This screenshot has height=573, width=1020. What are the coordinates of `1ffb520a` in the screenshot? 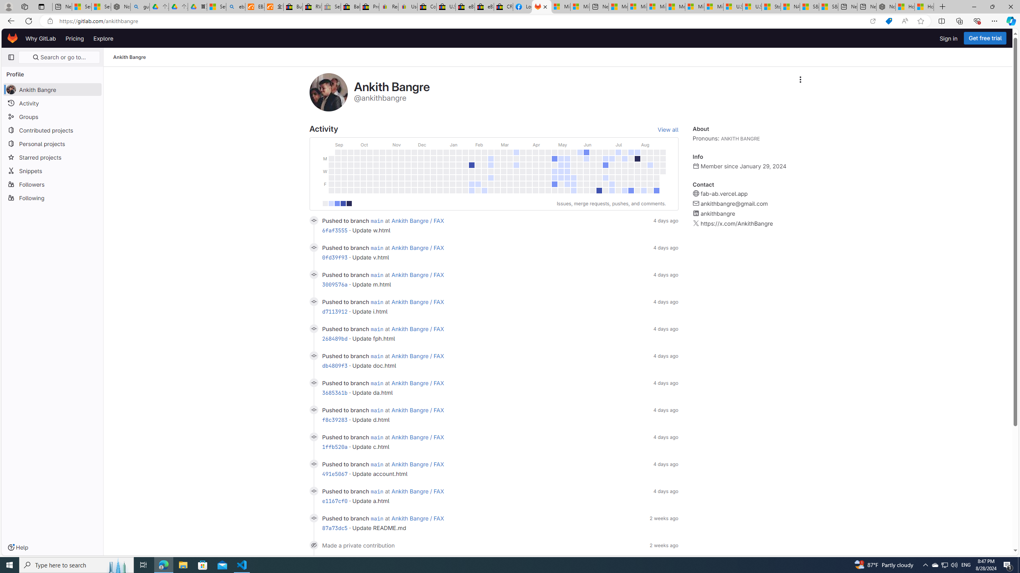 It's located at (335, 446).